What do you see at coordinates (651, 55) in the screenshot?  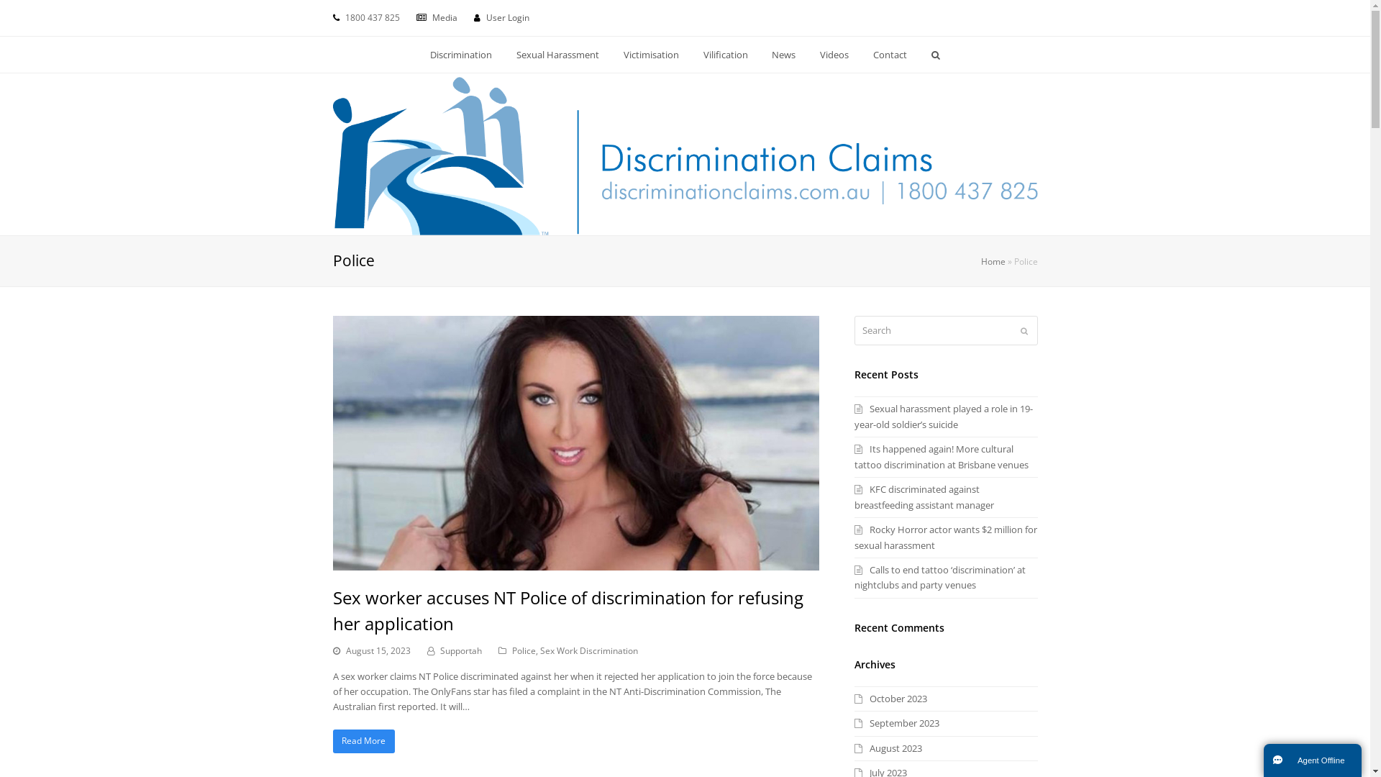 I see `Victimisation` at bounding box center [651, 55].